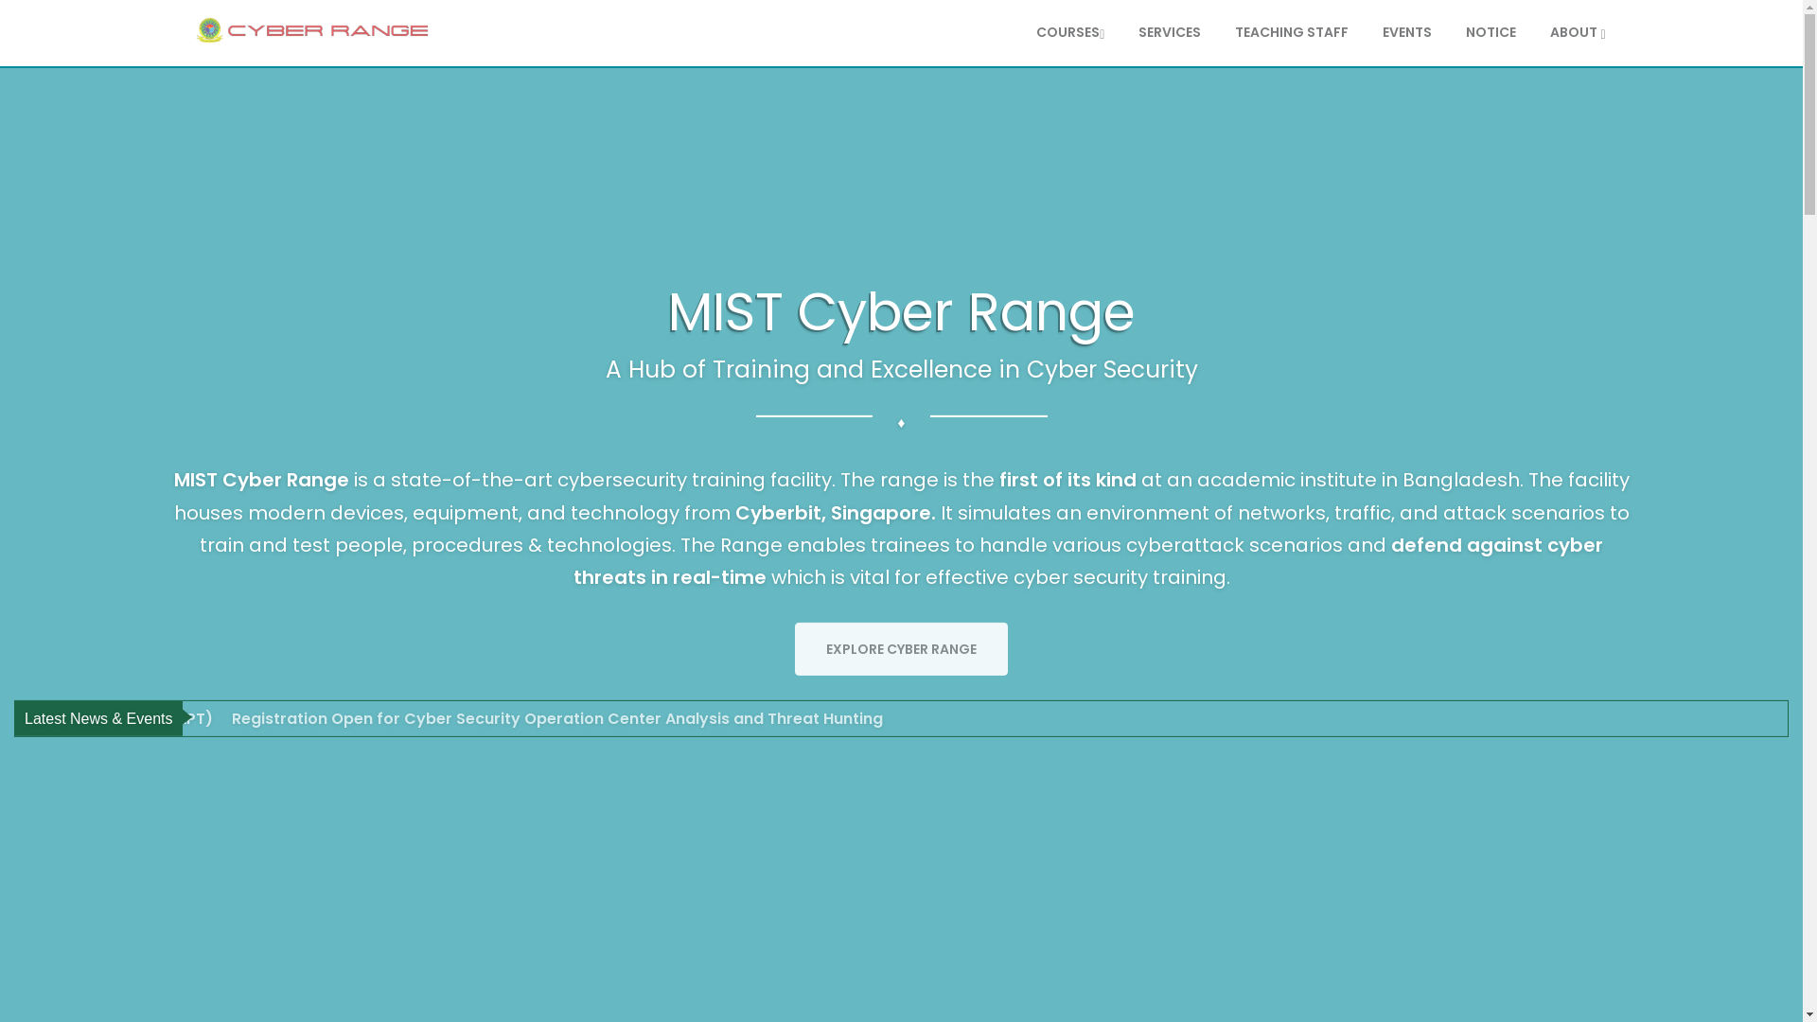  I want to click on EVENTS, so click(1407, 32).